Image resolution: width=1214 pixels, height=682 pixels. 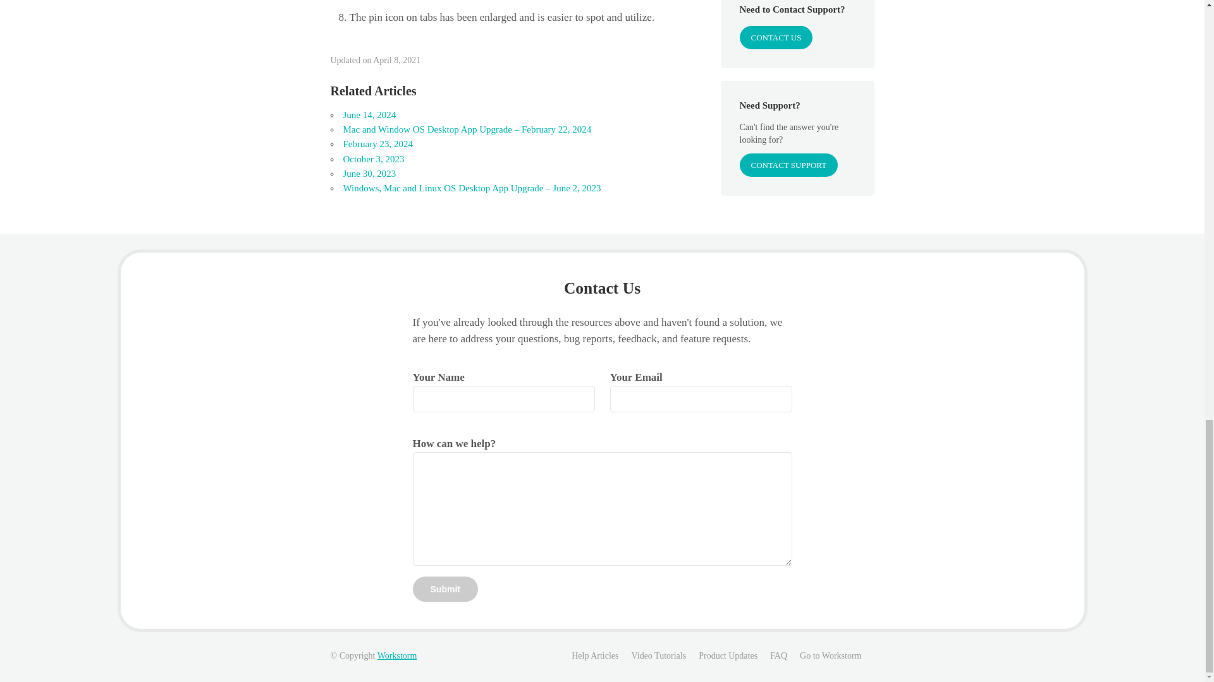 I want to click on June 14, 2024, so click(x=369, y=115).